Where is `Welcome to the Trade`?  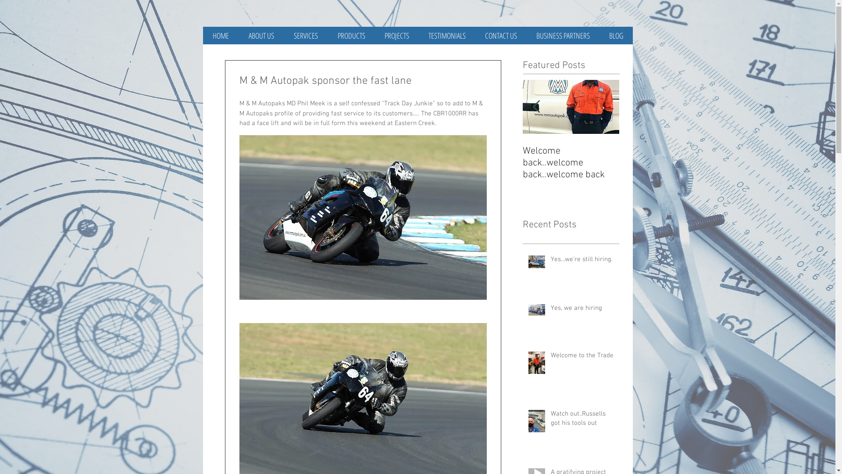 Welcome to the Trade is located at coordinates (582, 357).